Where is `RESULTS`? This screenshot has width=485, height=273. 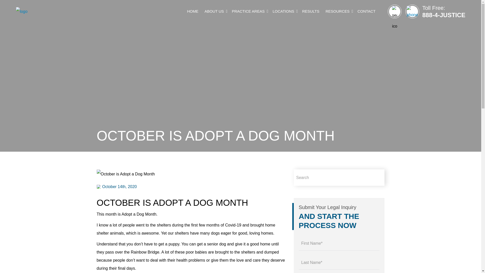
RESULTS is located at coordinates (311, 11).